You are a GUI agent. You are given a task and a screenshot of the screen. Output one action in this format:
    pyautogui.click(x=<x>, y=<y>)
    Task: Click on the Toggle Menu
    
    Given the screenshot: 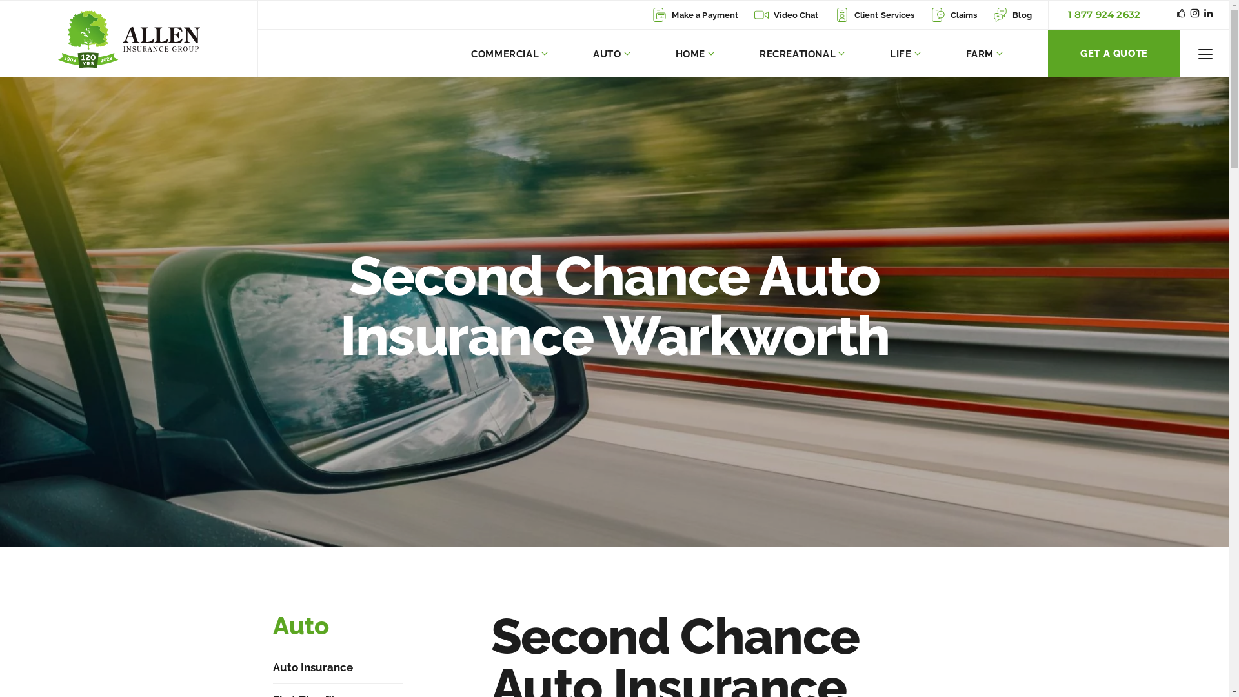 What is the action you would take?
    pyautogui.click(x=1205, y=54)
    